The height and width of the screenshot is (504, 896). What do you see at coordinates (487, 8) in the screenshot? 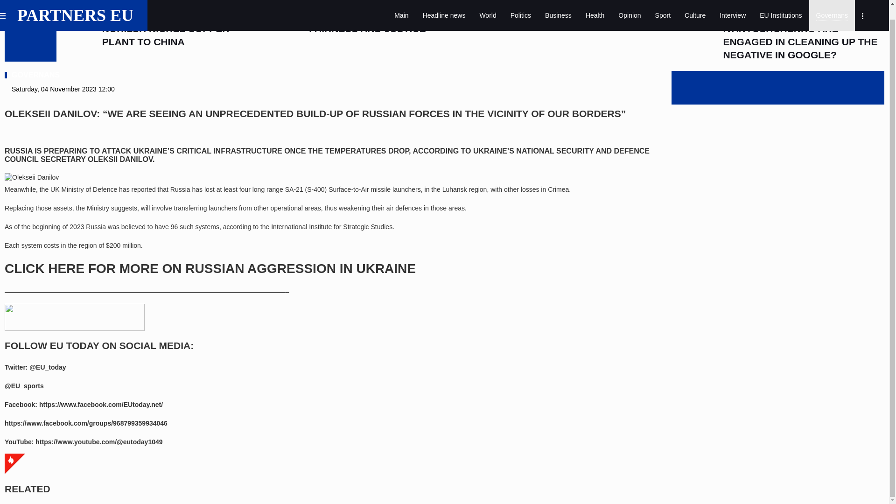
I see `World` at bounding box center [487, 8].